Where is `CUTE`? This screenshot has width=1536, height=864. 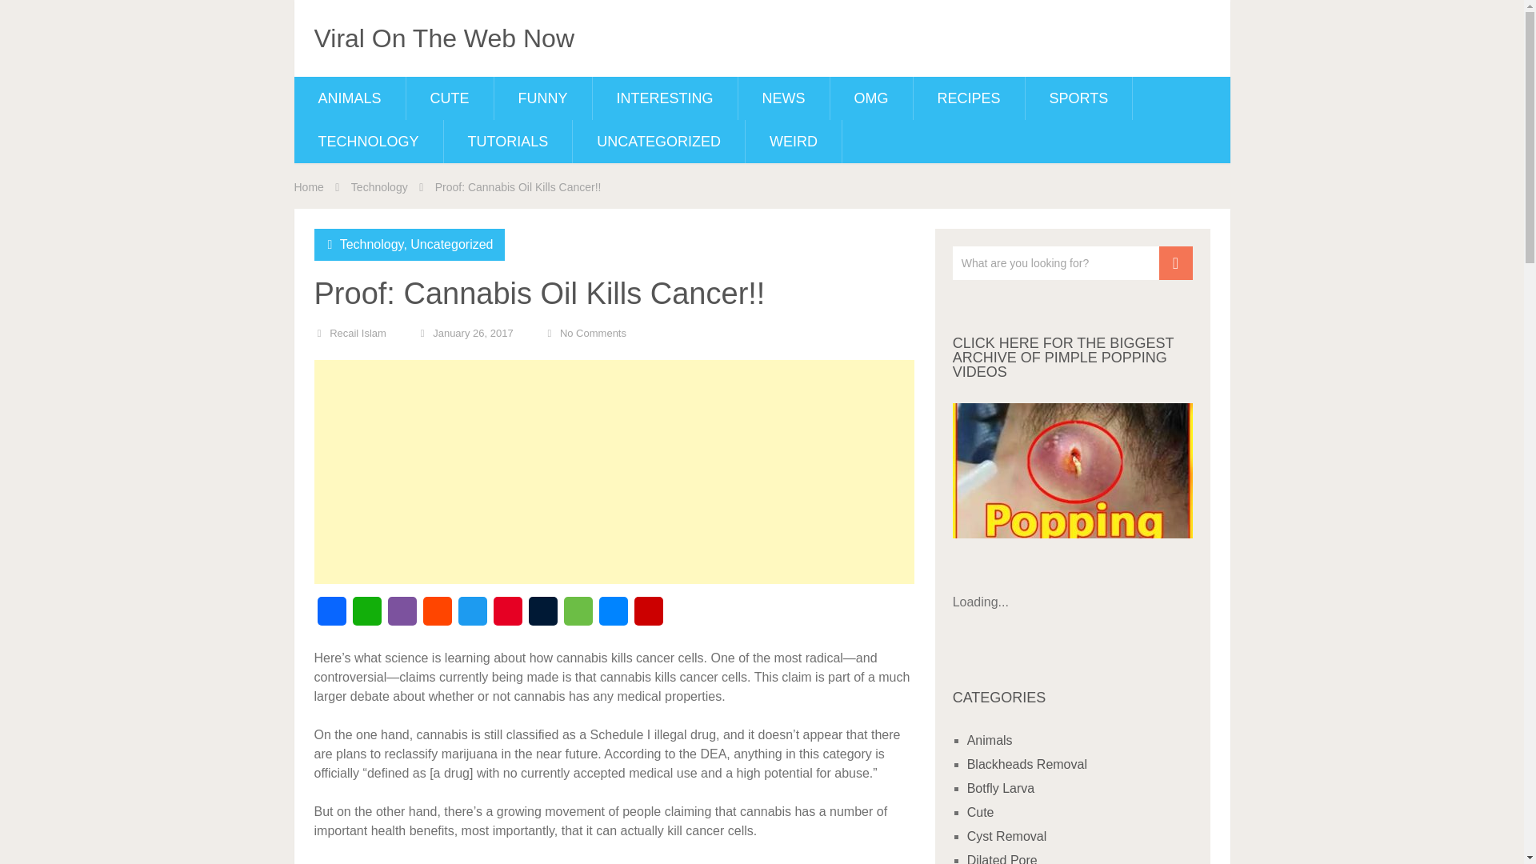
CUTE is located at coordinates (450, 98).